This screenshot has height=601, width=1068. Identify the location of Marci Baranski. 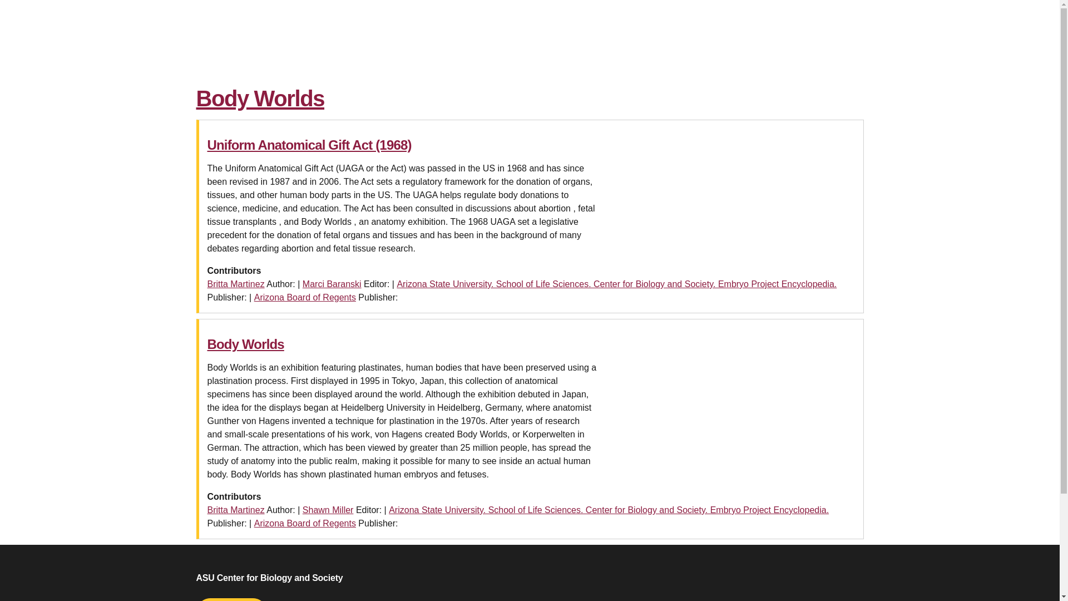
(332, 284).